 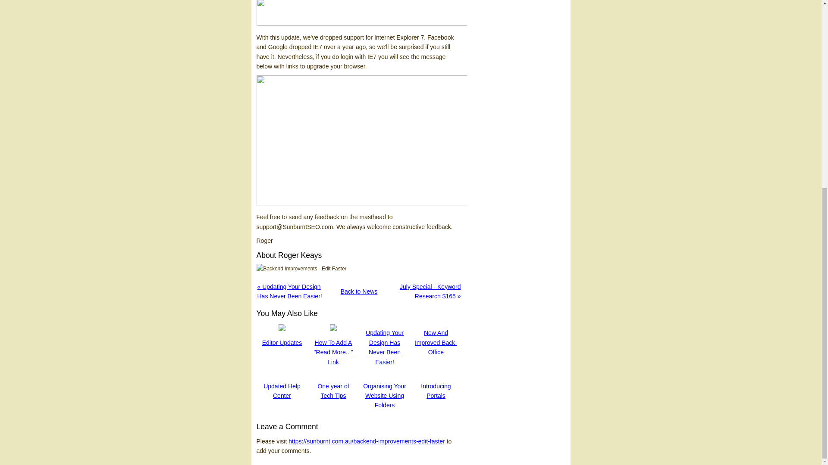 What do you see at coordinates (282, 391) in the screenshot?
I see `Updated Help Center` at bounding box center [282, 391].